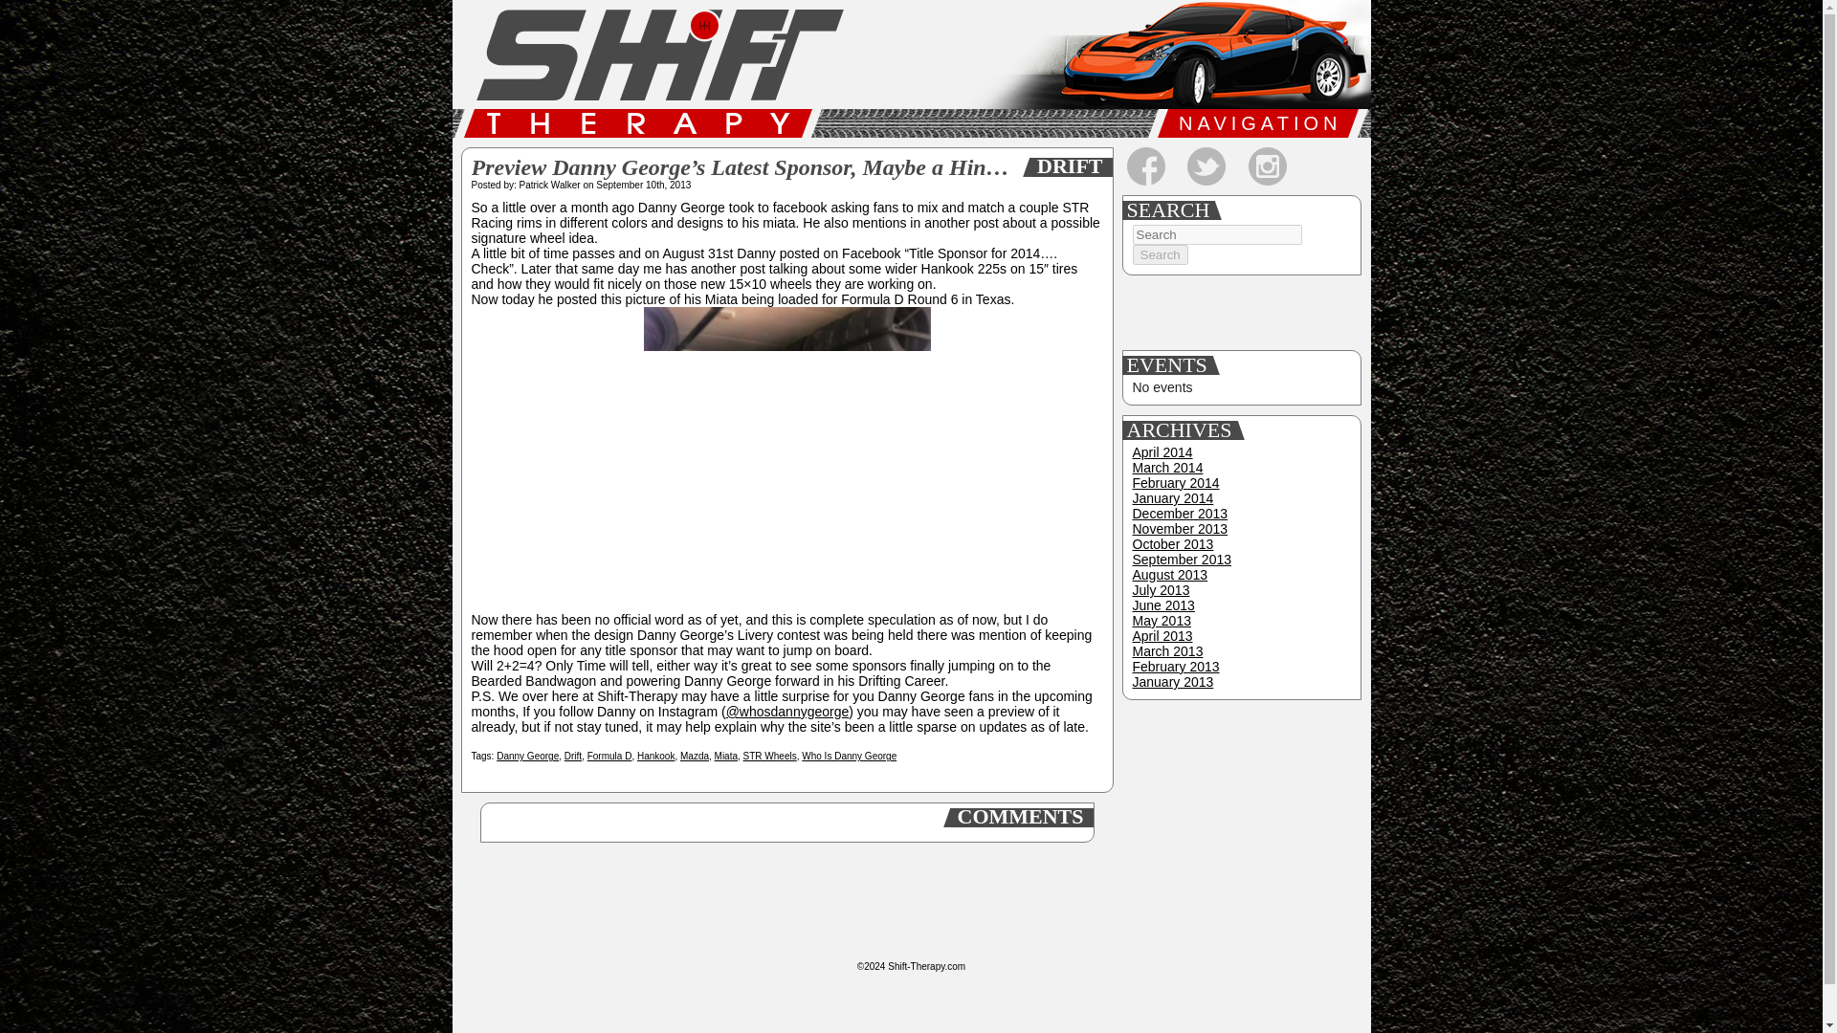 This screenshot has width=1837, height=1033. What do you see at coordinates (1173, 498) in the screenshot?
I see `January 2014` at bounding box center [1173, 498].